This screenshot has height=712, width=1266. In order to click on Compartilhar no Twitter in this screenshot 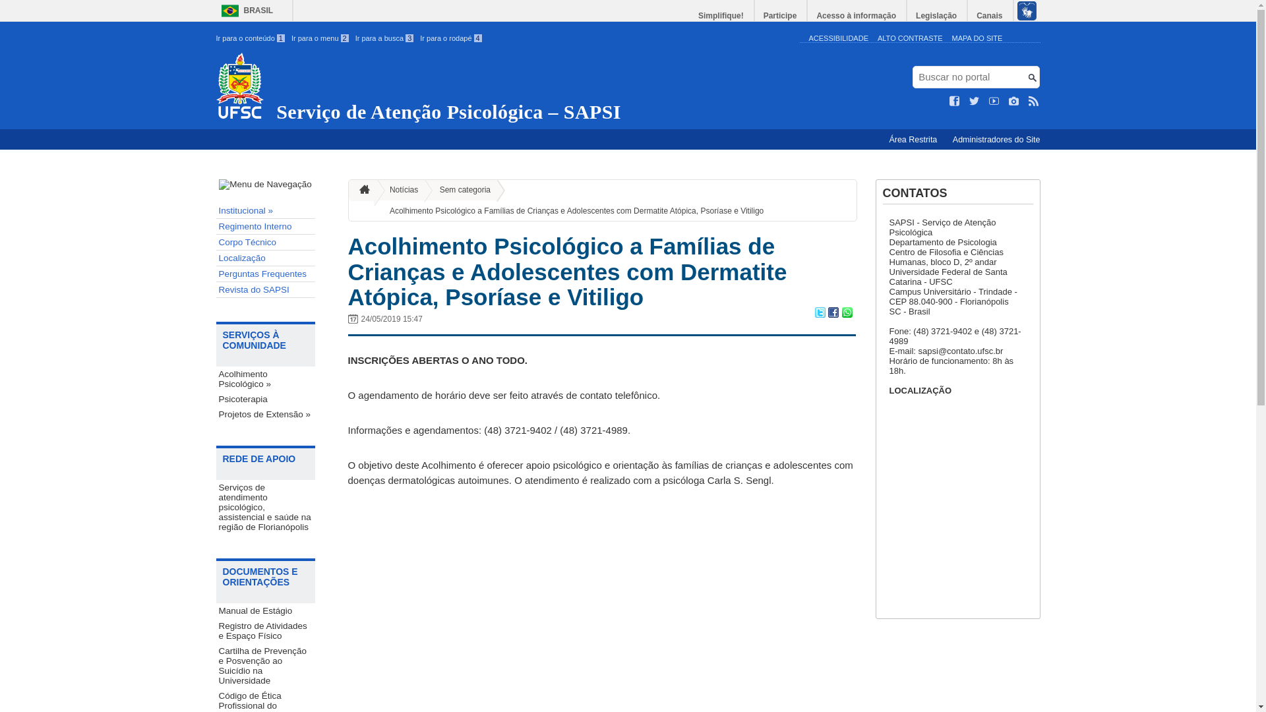, I will do `click(820, 314)`.